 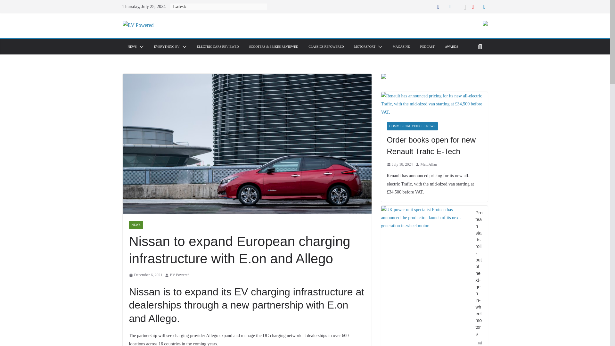 I want to click on PODCAST, so click(x=427, y=47).